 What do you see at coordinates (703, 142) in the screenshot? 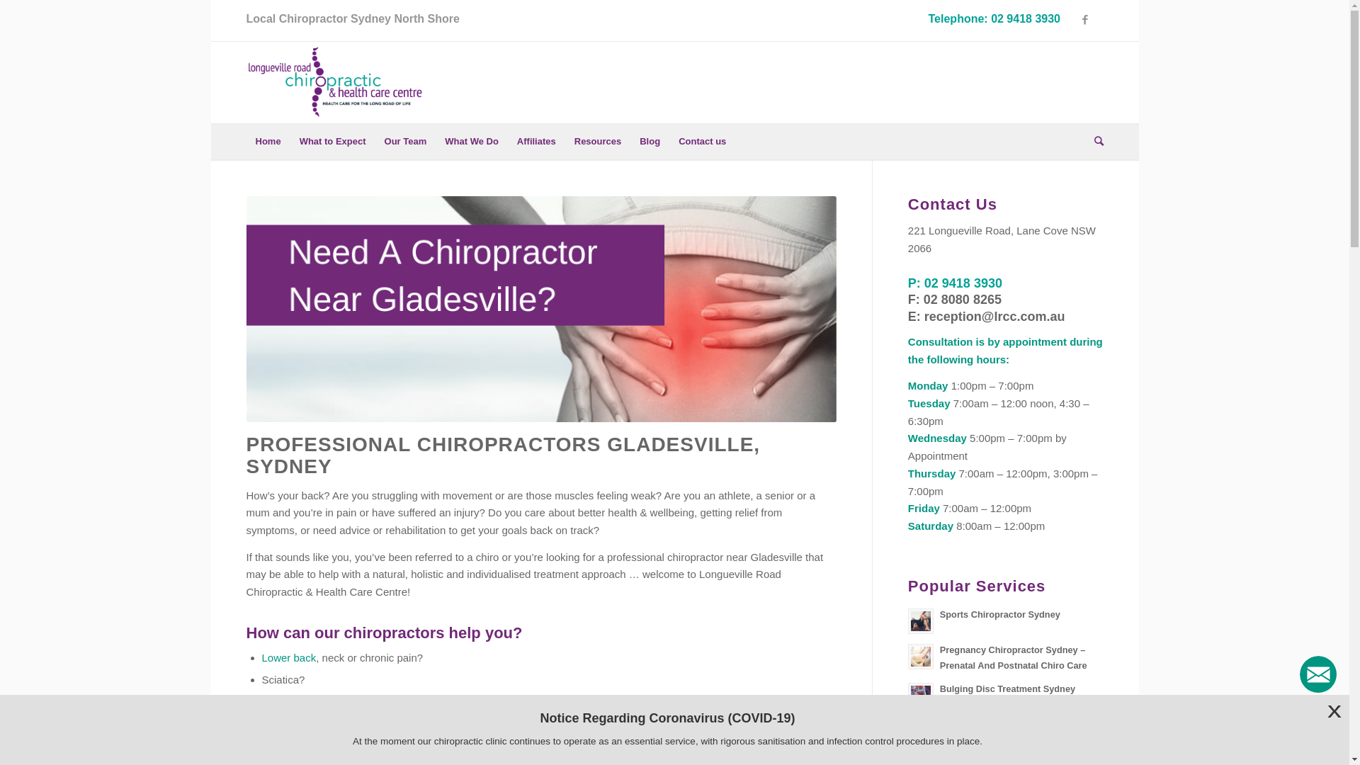
I see `Contact us` at bounding box center [703, 142].